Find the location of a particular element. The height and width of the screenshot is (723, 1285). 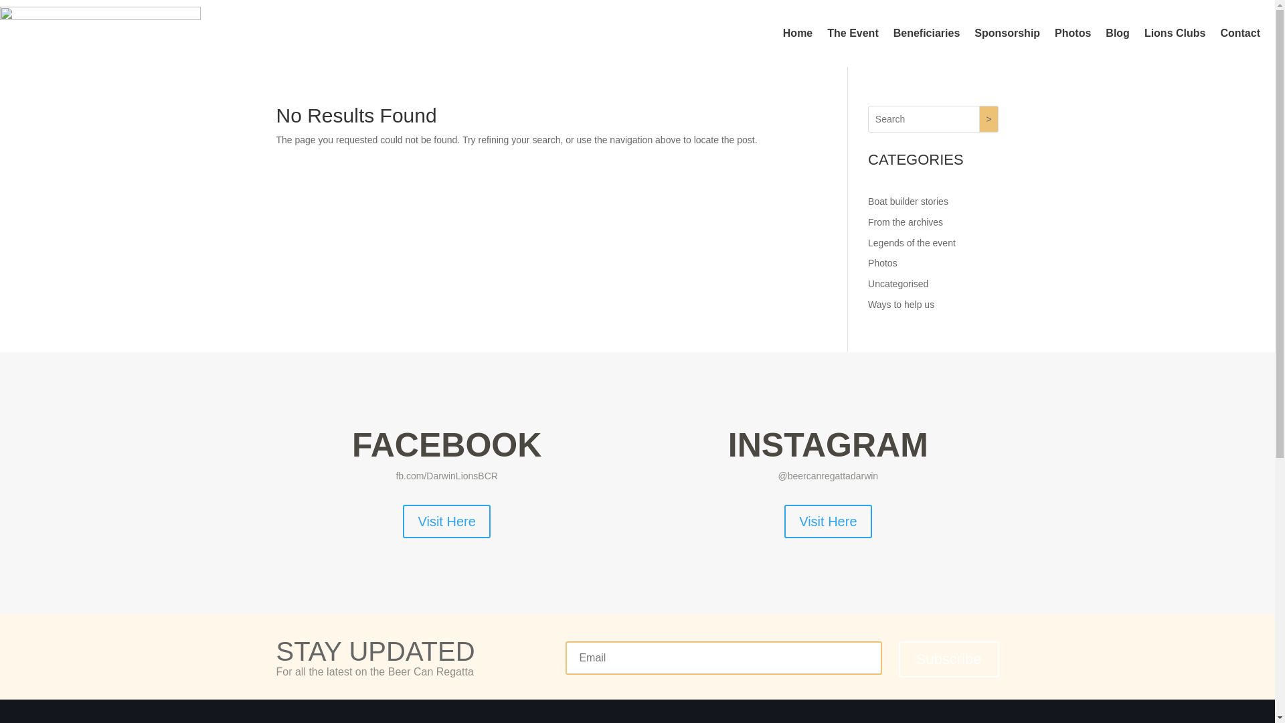

Contact is located at coordinates (1240, 33).